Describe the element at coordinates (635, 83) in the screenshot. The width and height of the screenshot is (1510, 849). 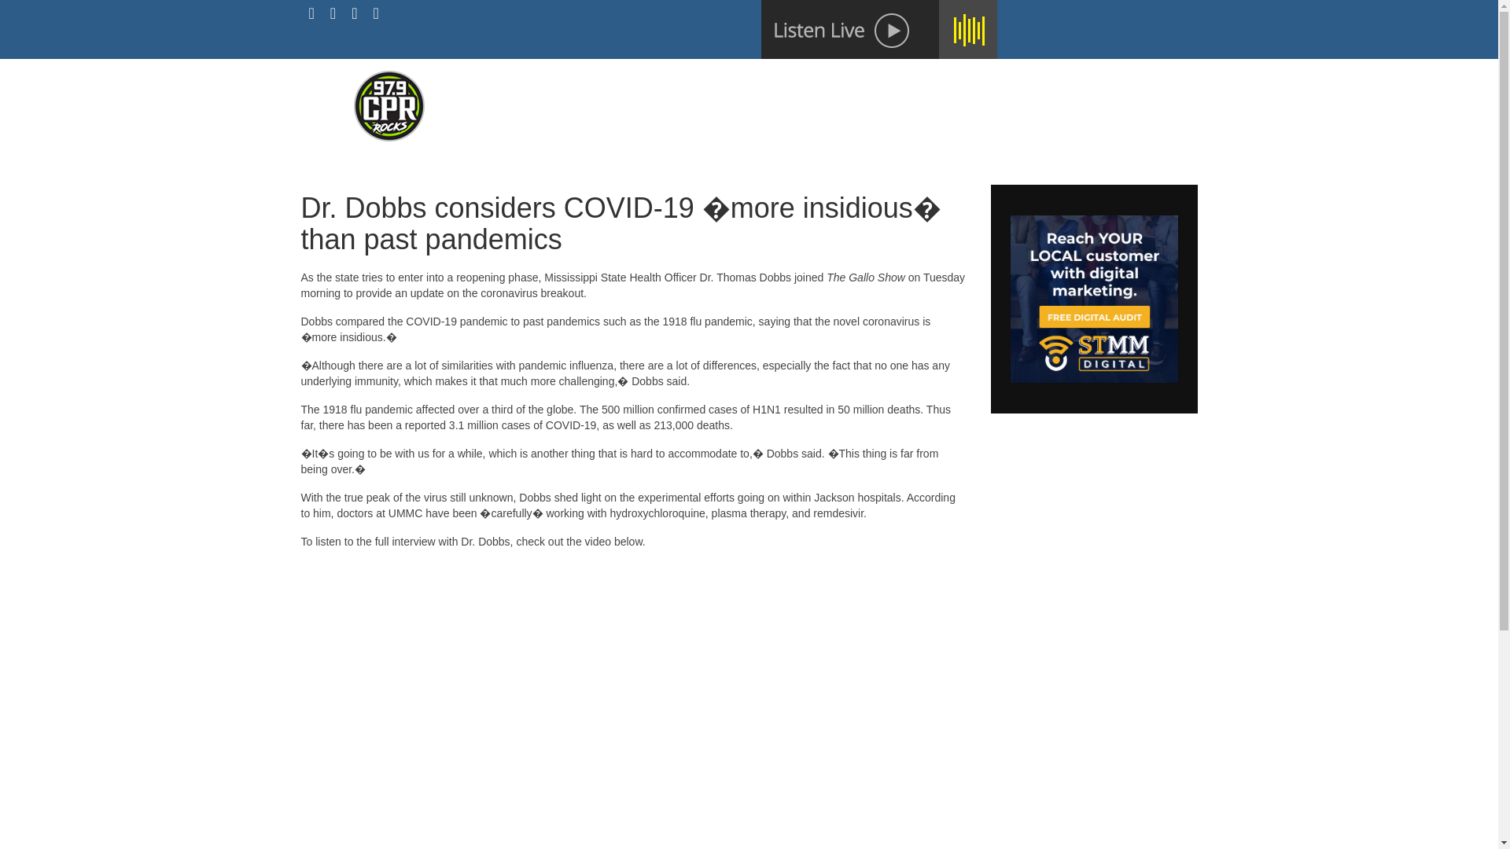
I see `HOME` at that location.